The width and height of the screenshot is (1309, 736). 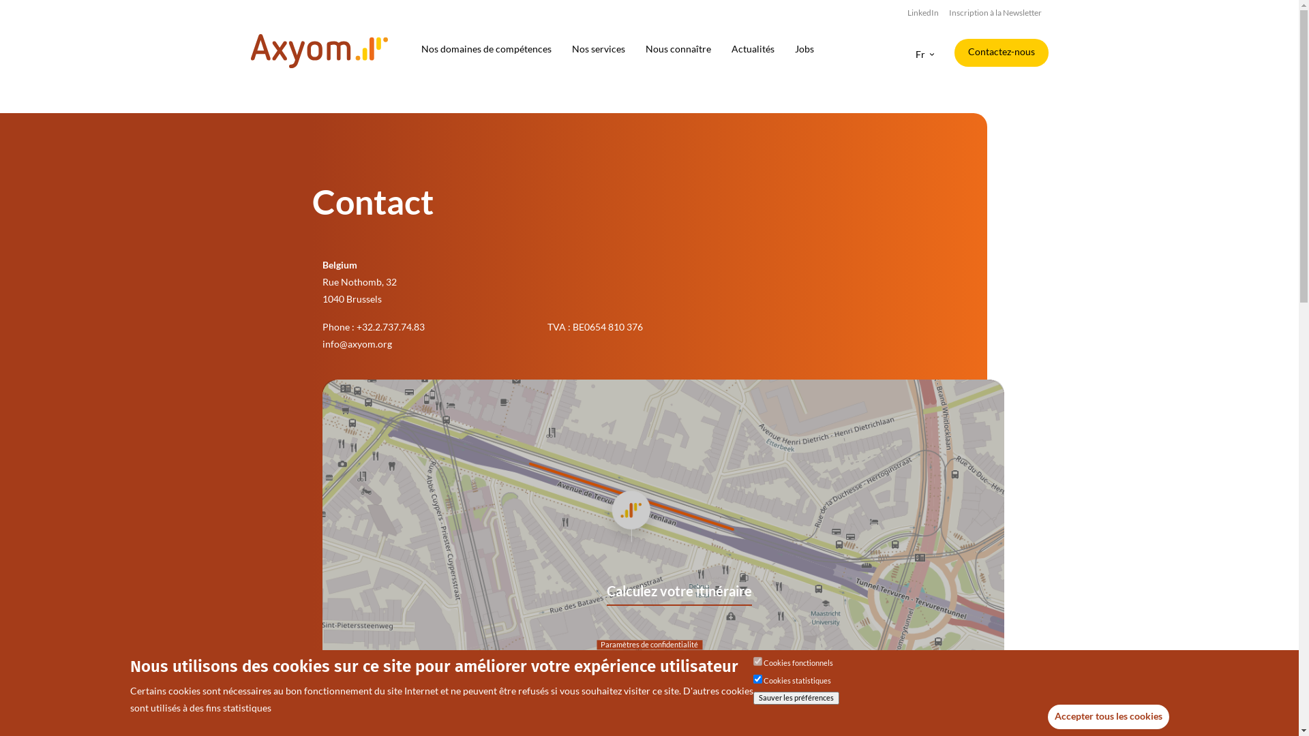 I want to click on Accepter tous les cookies, so click(x=1108, y=717).